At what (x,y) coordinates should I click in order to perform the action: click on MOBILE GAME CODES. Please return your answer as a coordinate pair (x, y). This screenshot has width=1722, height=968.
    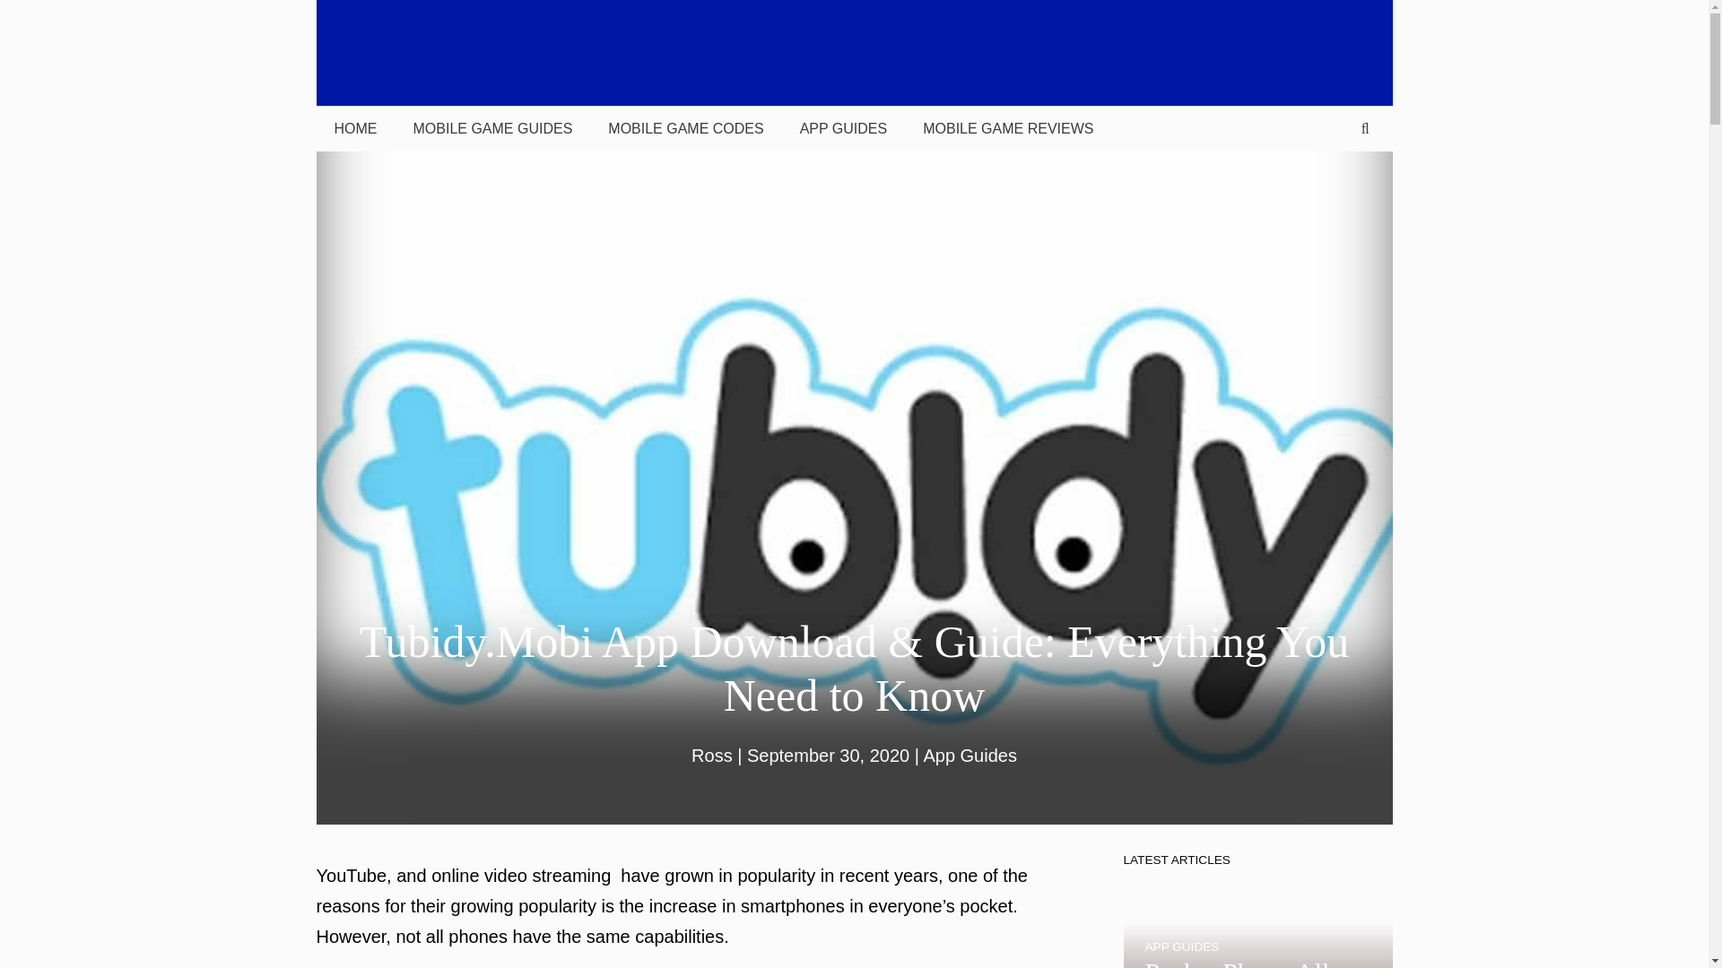
    Looking at the image, I should click on (685, 128).